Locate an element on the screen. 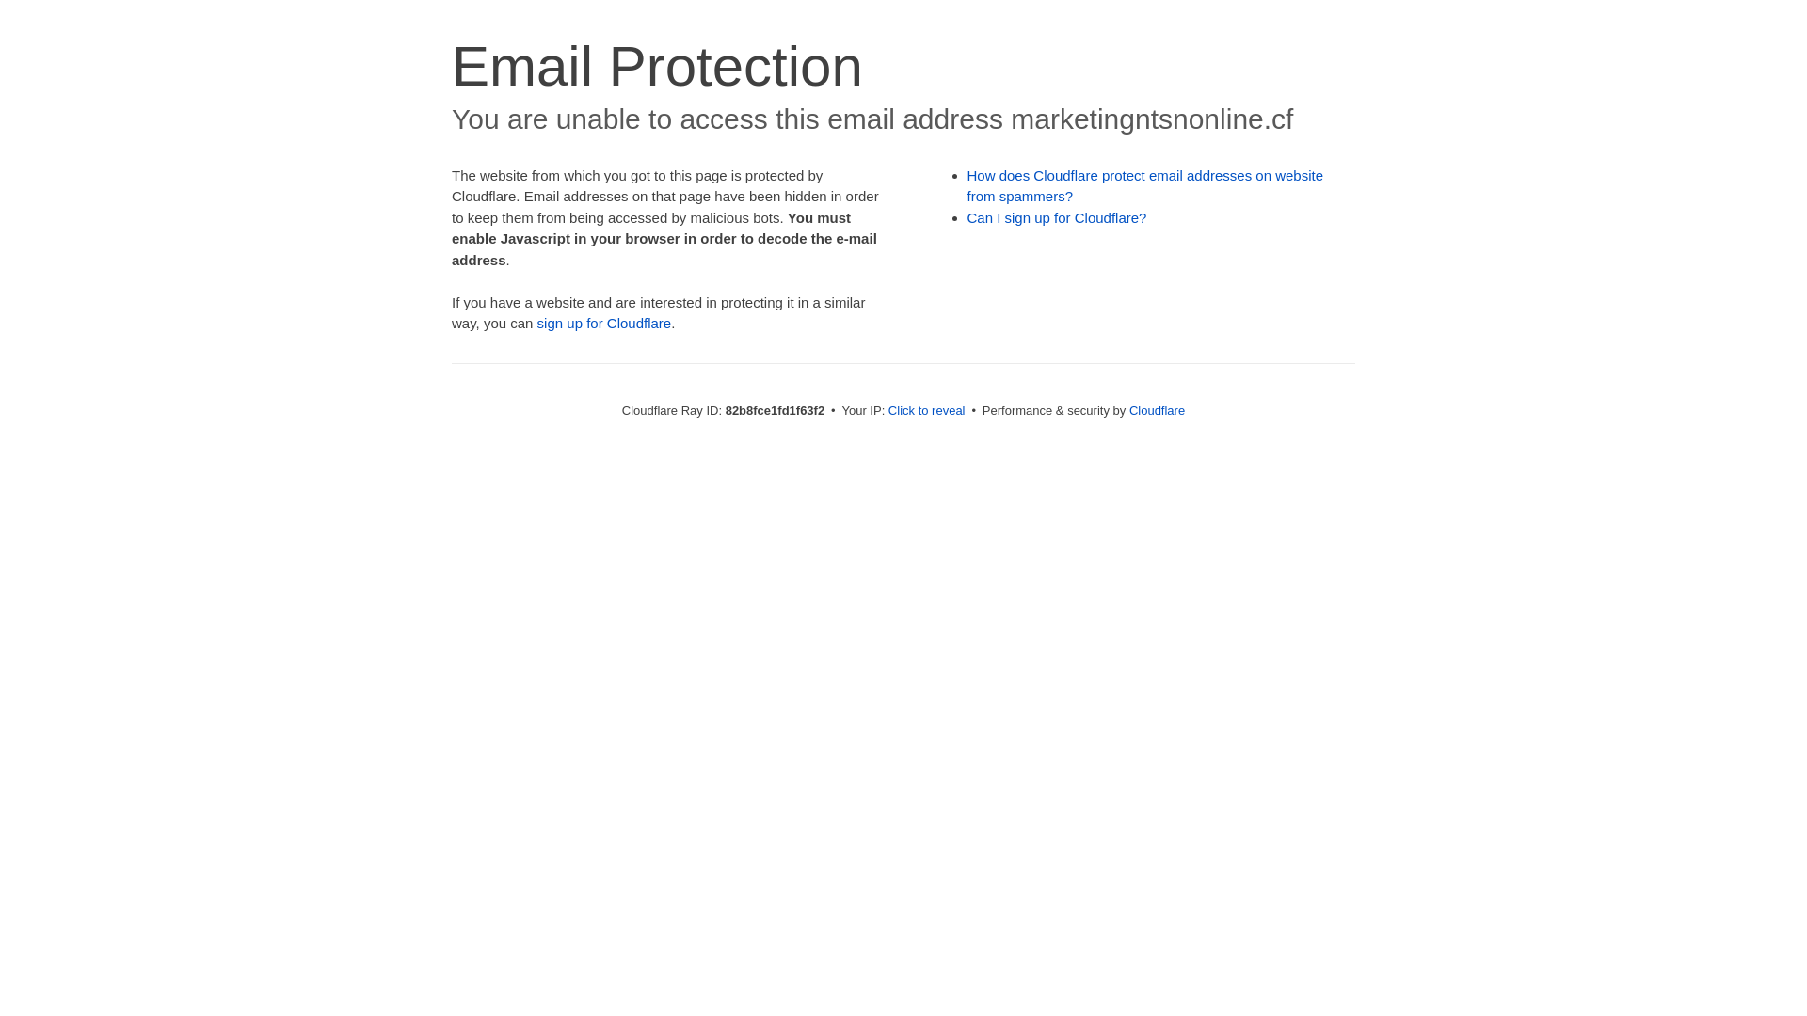 This screenshot has width=1807, height=1016. Click to reveal is located at coordinates (927, 410).